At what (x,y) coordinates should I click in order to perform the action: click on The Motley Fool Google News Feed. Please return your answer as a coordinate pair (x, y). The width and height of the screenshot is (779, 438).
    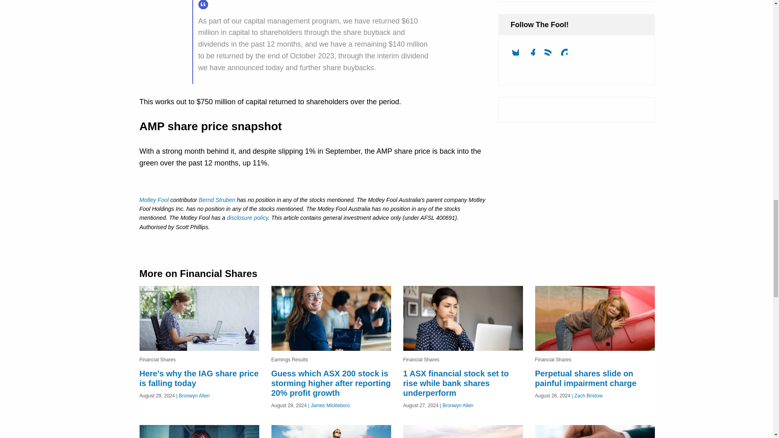
    Looking at the image, I should click on (567, 54).